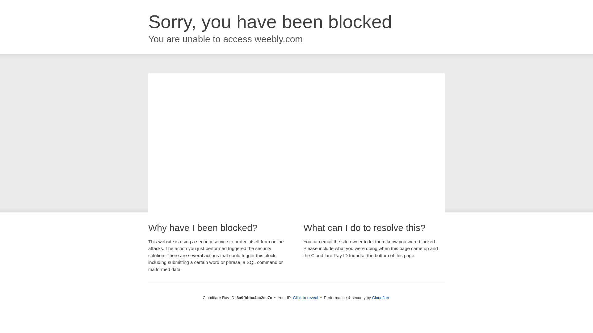 This screenshot has height=333, width=593. What do you see at coordinates (306, 298) in the screenshot?
I see `Click to reveal` at bounding box center [306, 298].